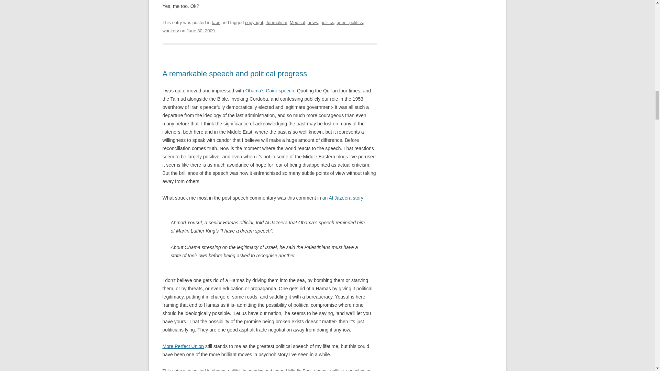 This screenshot has height=371, width=660. Describe the element at coordinates (201, 31) in the screenshot. I see `June 30, 2009` at that location.